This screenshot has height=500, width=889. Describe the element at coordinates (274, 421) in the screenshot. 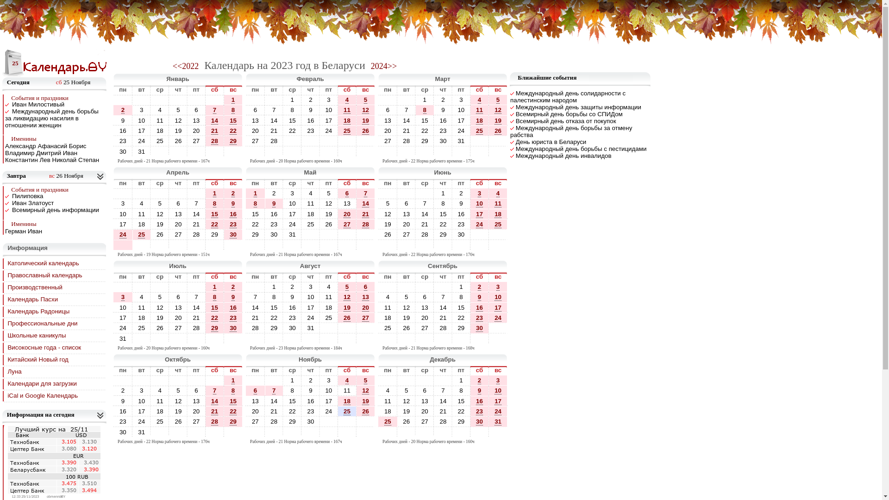

I see `28` at that location.